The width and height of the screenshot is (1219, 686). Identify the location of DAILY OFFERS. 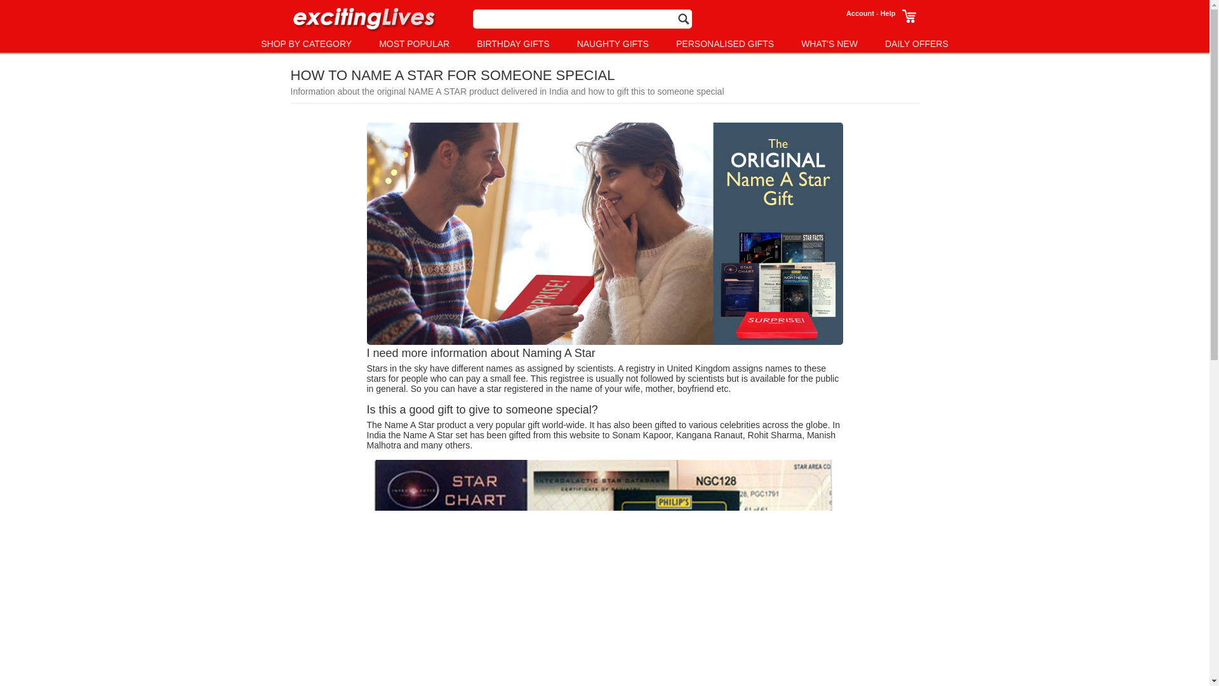
(916, 43).